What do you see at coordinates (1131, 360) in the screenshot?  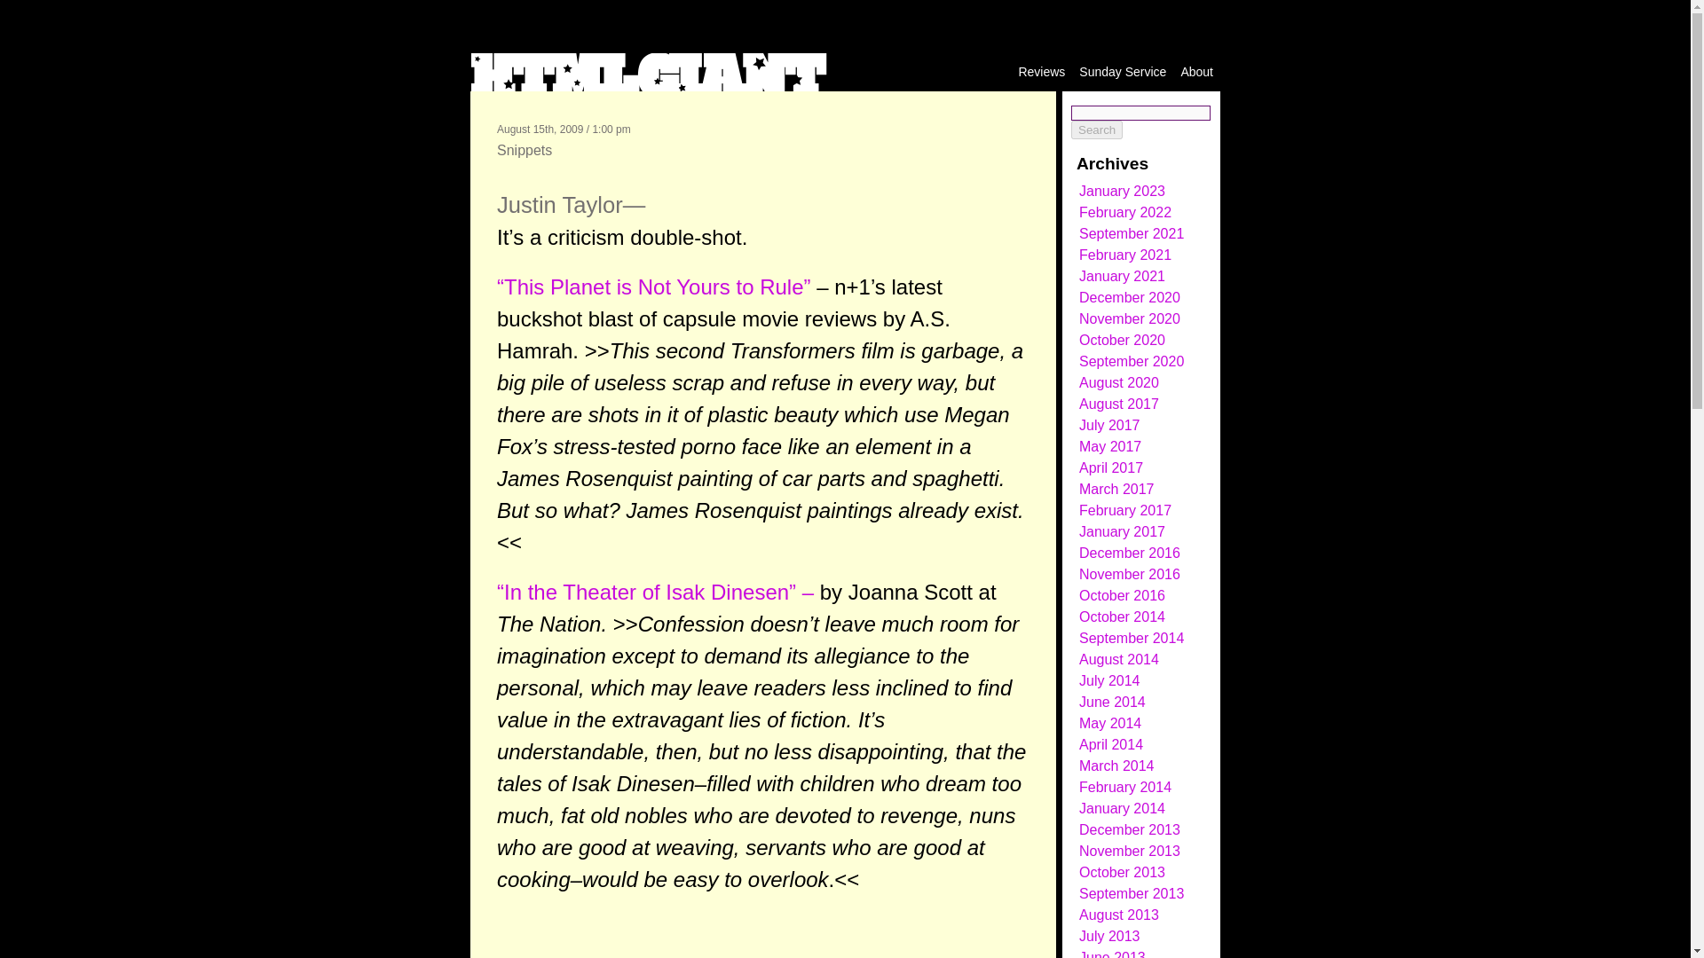 I see `September 2020` at bounding box center [1131, 360].